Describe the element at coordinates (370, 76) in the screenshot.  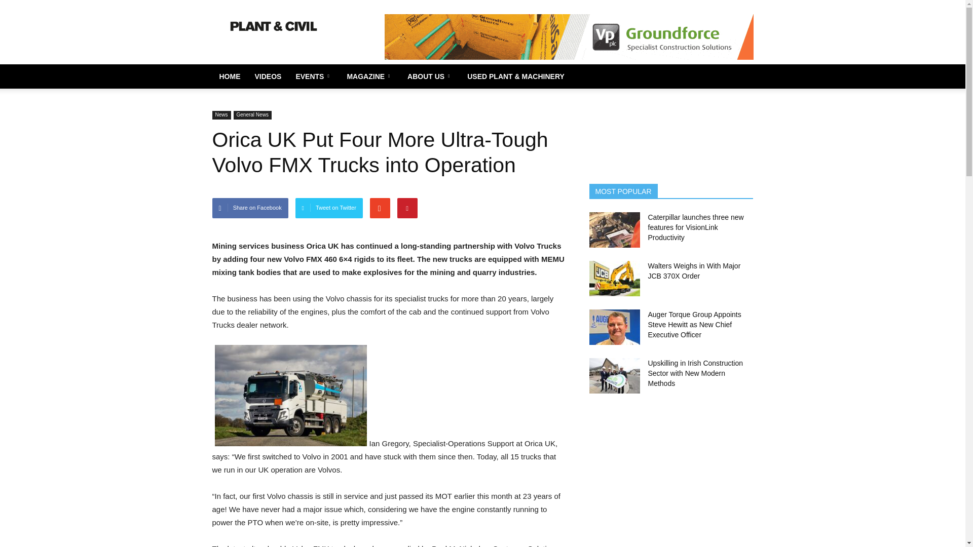
I see `MAGAZINE` at that location.